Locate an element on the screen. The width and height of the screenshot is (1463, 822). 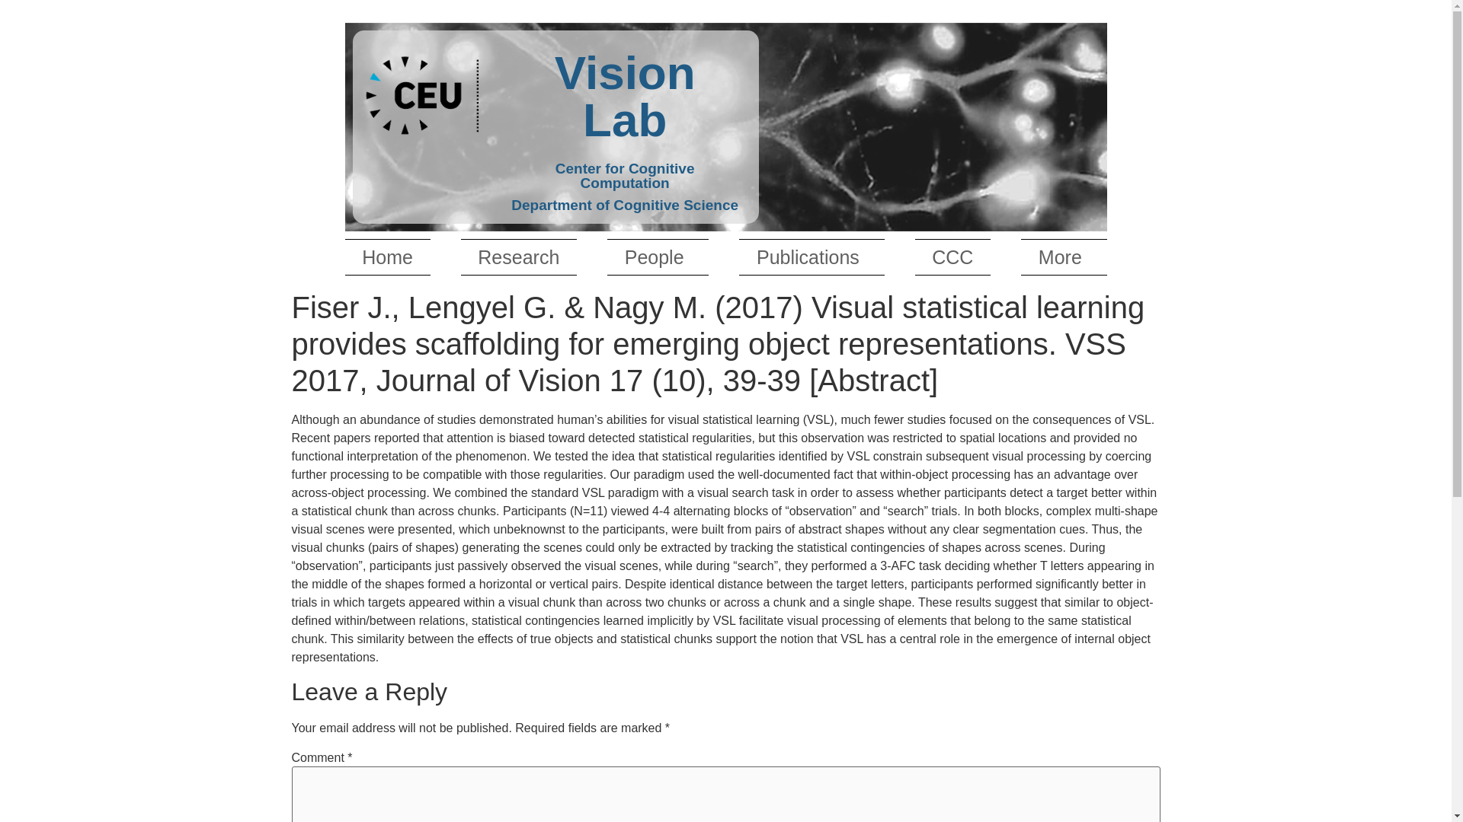
Department of Cognitive Science is located at coordinates (625, 205).